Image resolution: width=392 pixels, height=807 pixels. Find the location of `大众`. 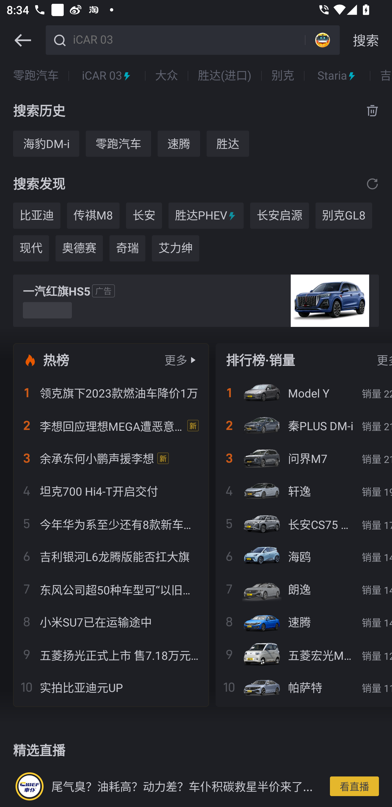

大众 is located at coordinates (167, 76).